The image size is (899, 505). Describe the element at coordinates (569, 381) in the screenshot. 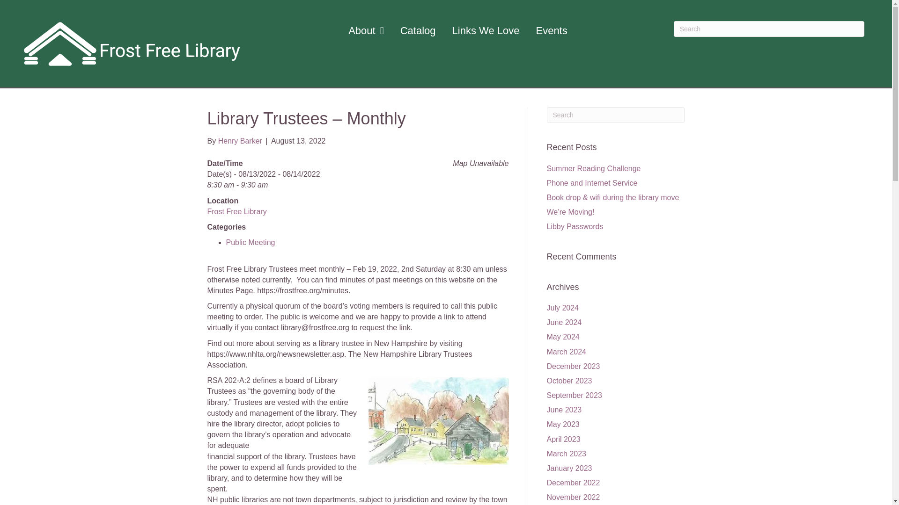

I see `October 2023` at that location.